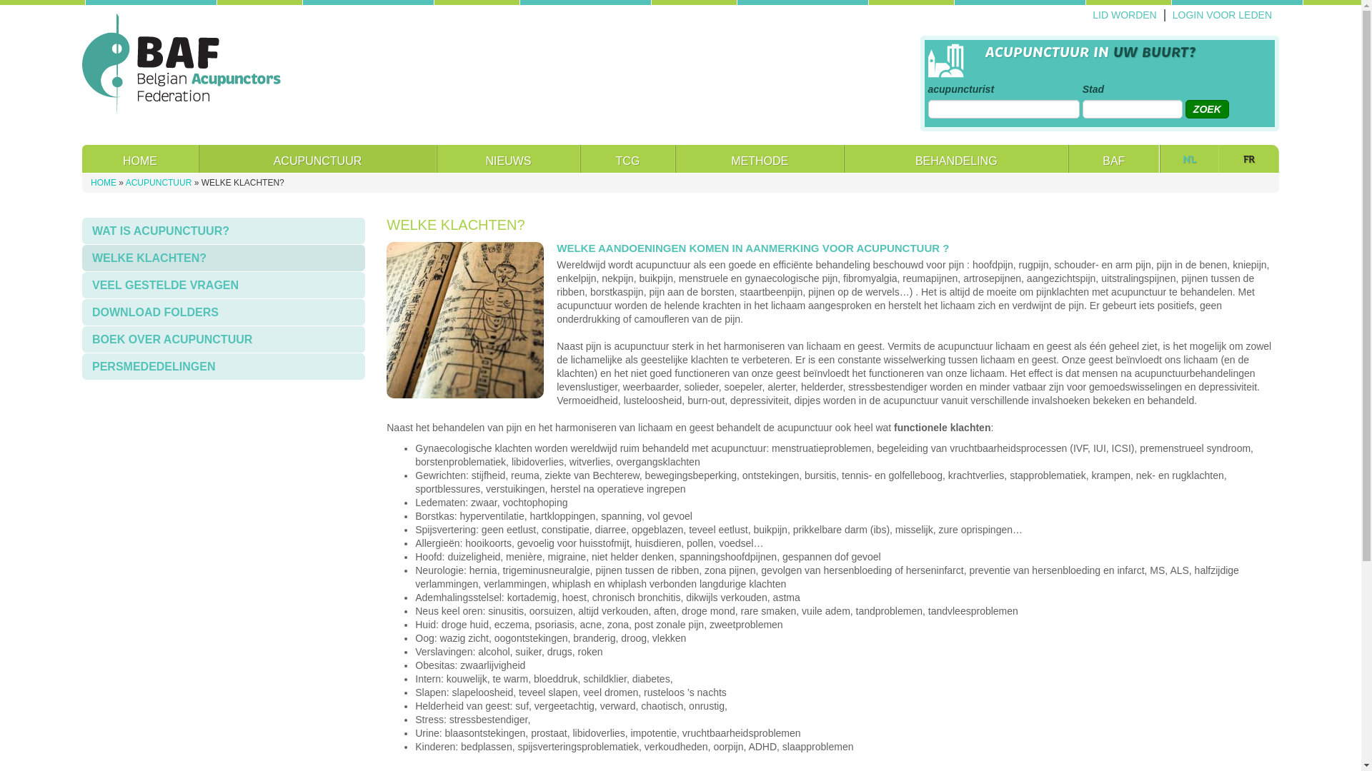  I want to click on METHODE, so click(760, 158).